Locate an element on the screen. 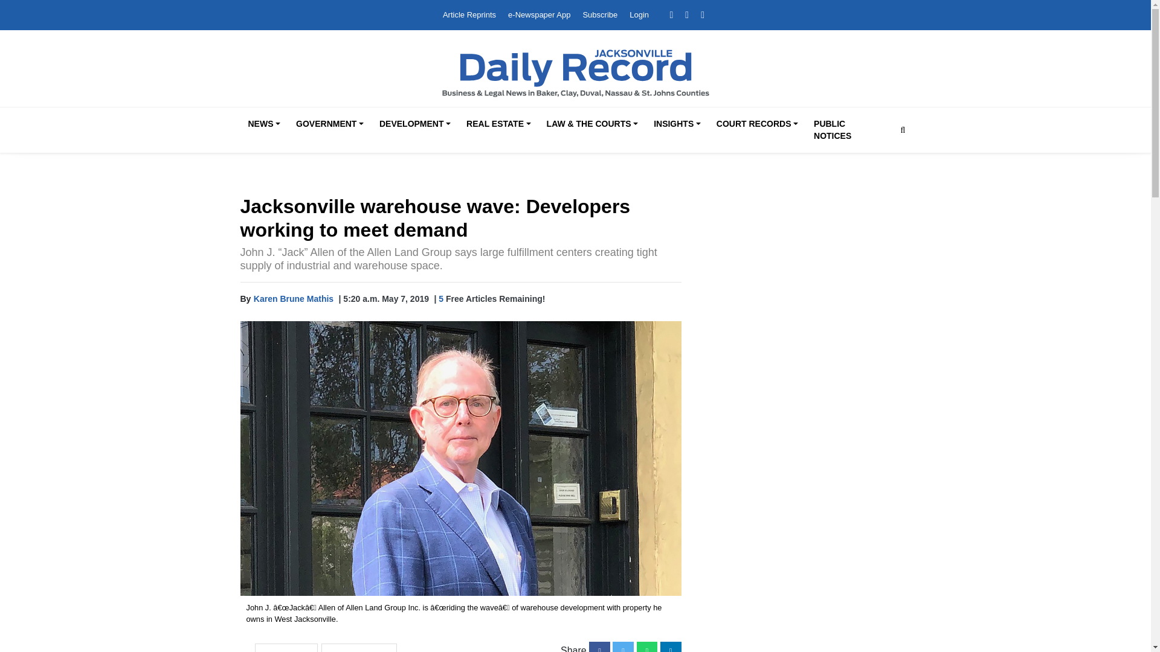  GOVERNMENT is located at coordinates (330, 124).